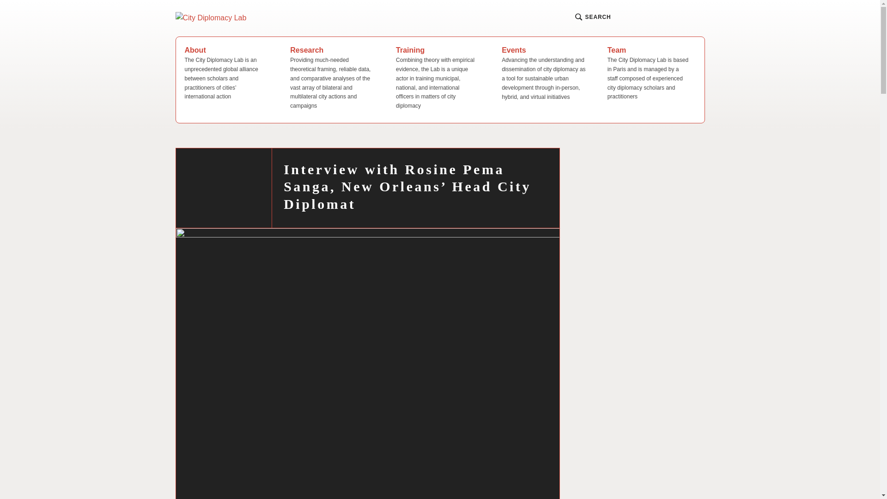 Image resolution: width=887 pixels, height=499 pixels. What do you see at coordinates (643, 18) in the screenshot?
I see `YouTube` at bounding box center [643, 18].